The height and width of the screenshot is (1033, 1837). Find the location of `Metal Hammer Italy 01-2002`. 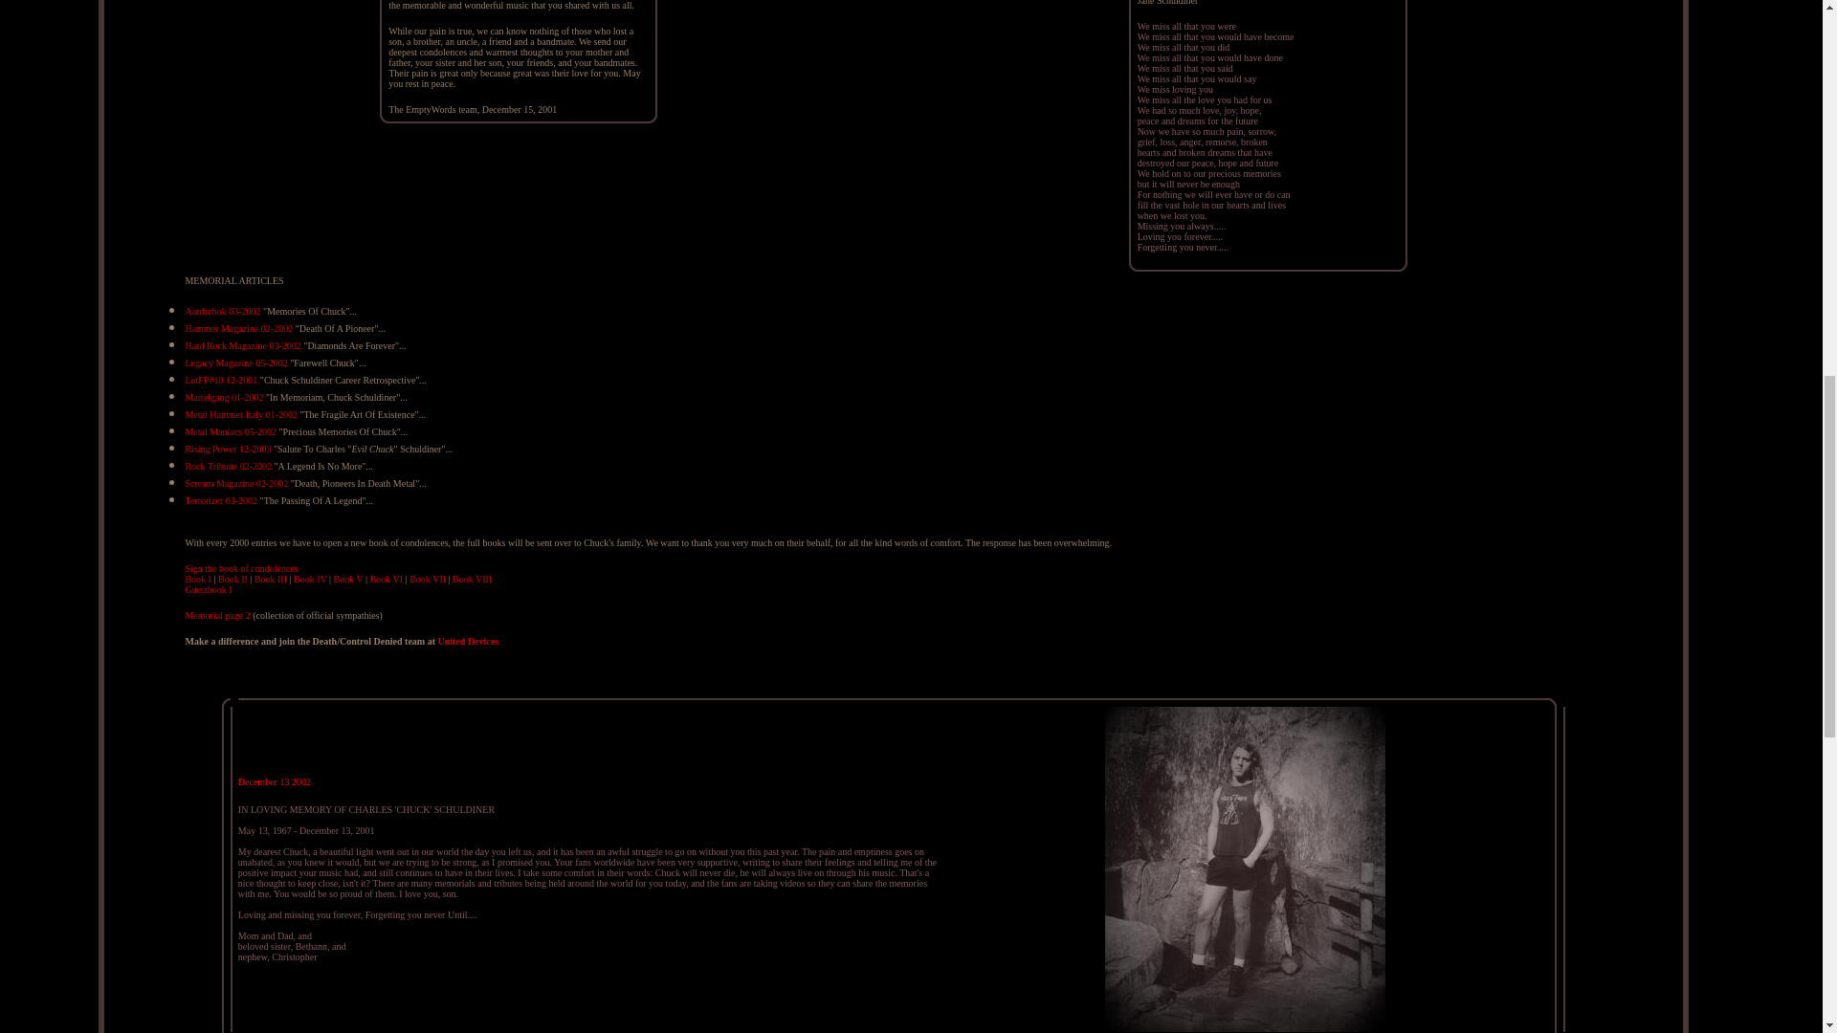

Metal Hammer Italy 01-2002 is located at coordinates (240, 413).